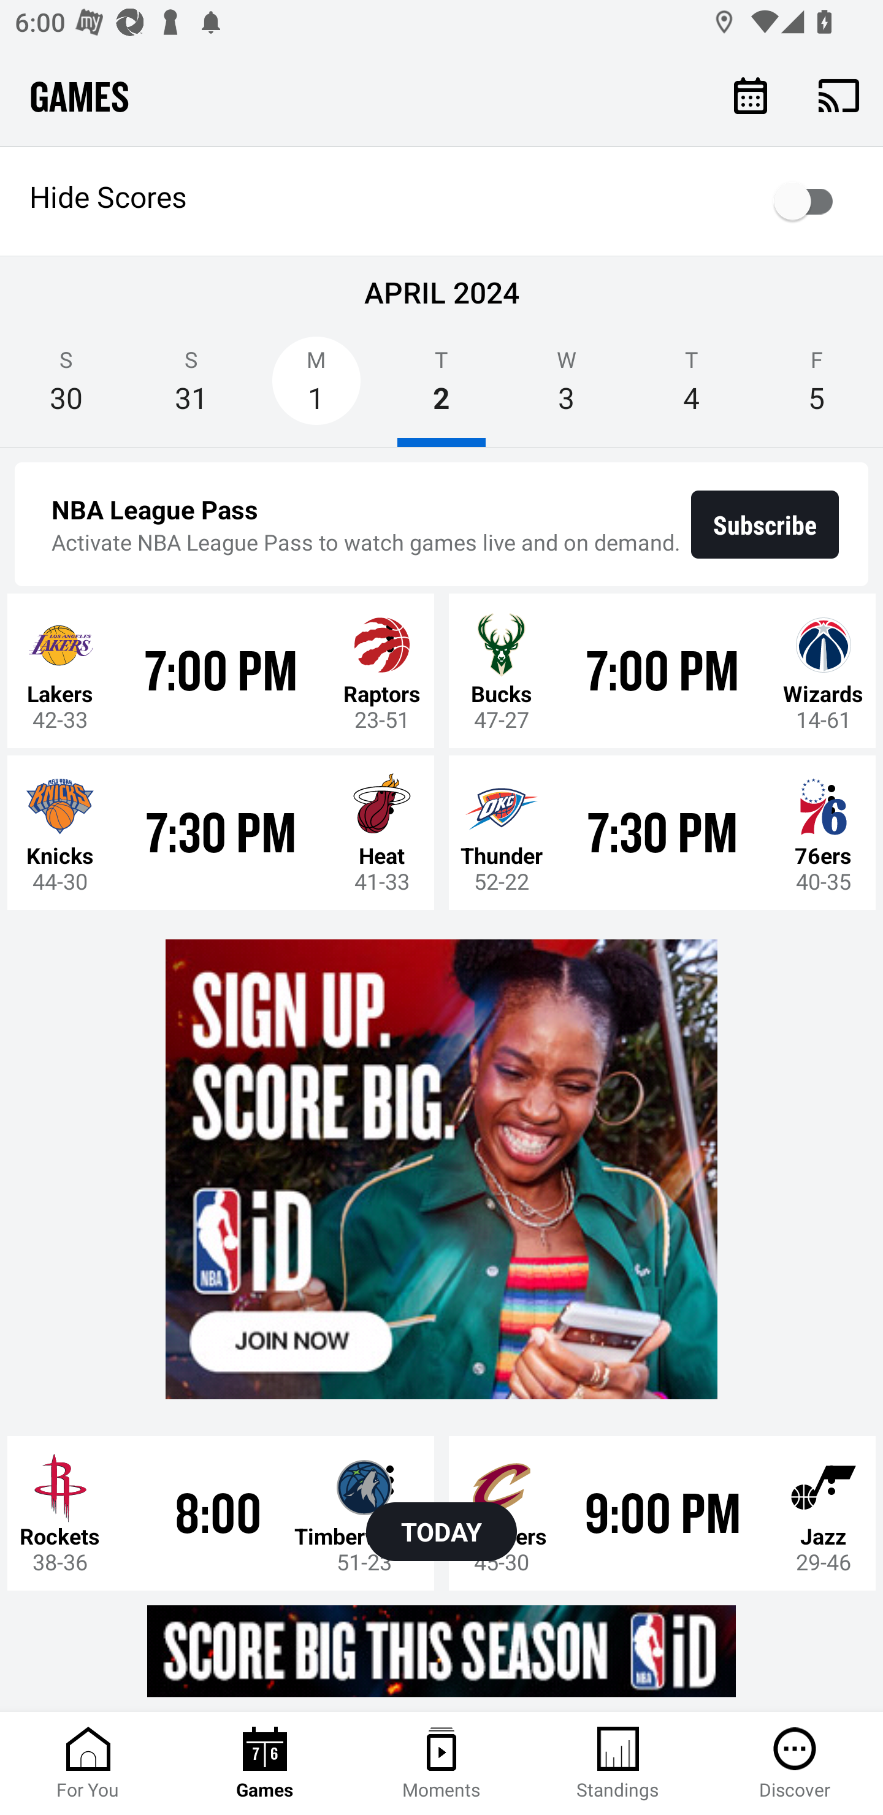 The image size is (883, 1815). Describe the element at coordinates (817, 388) in the screenshot. I see `F 5` at that location.